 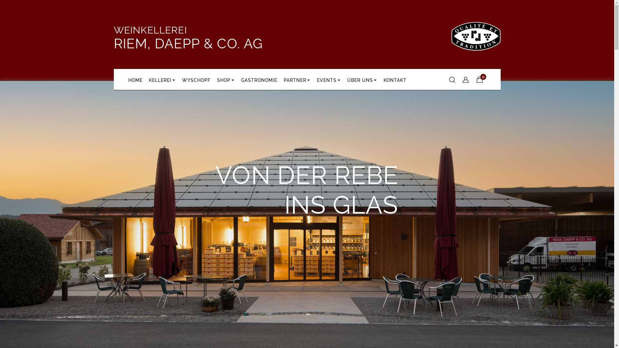 What do you see at coordinates (188, 39) in the screenshot?
I see `WEINKELLEREI
RIEM, DAEPP & CO. AG` at bounding box center [188, 39].